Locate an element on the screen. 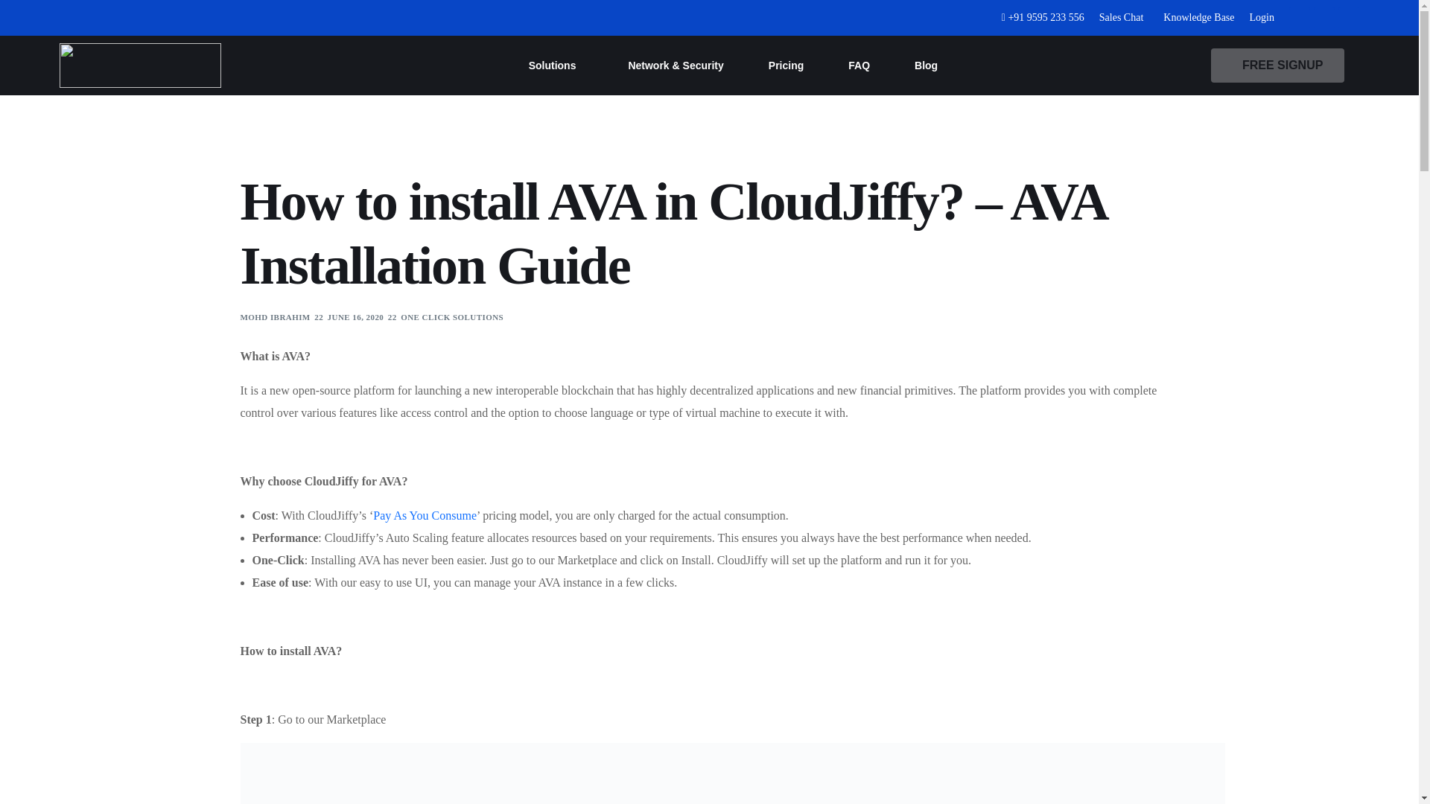 Image resolution: width=1430 pixels, height=804 pixels. FAQ is located at coordinates (859, 66).